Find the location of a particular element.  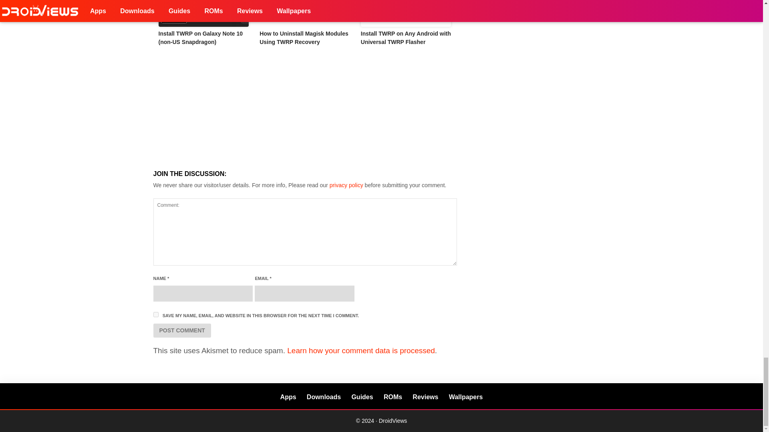

privacy policy is located at coordinates (346, 185).